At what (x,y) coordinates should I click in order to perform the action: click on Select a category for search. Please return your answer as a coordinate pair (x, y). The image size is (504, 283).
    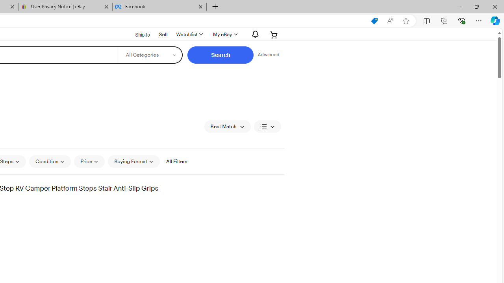
    Looking at the image, I should click on (150, 55).